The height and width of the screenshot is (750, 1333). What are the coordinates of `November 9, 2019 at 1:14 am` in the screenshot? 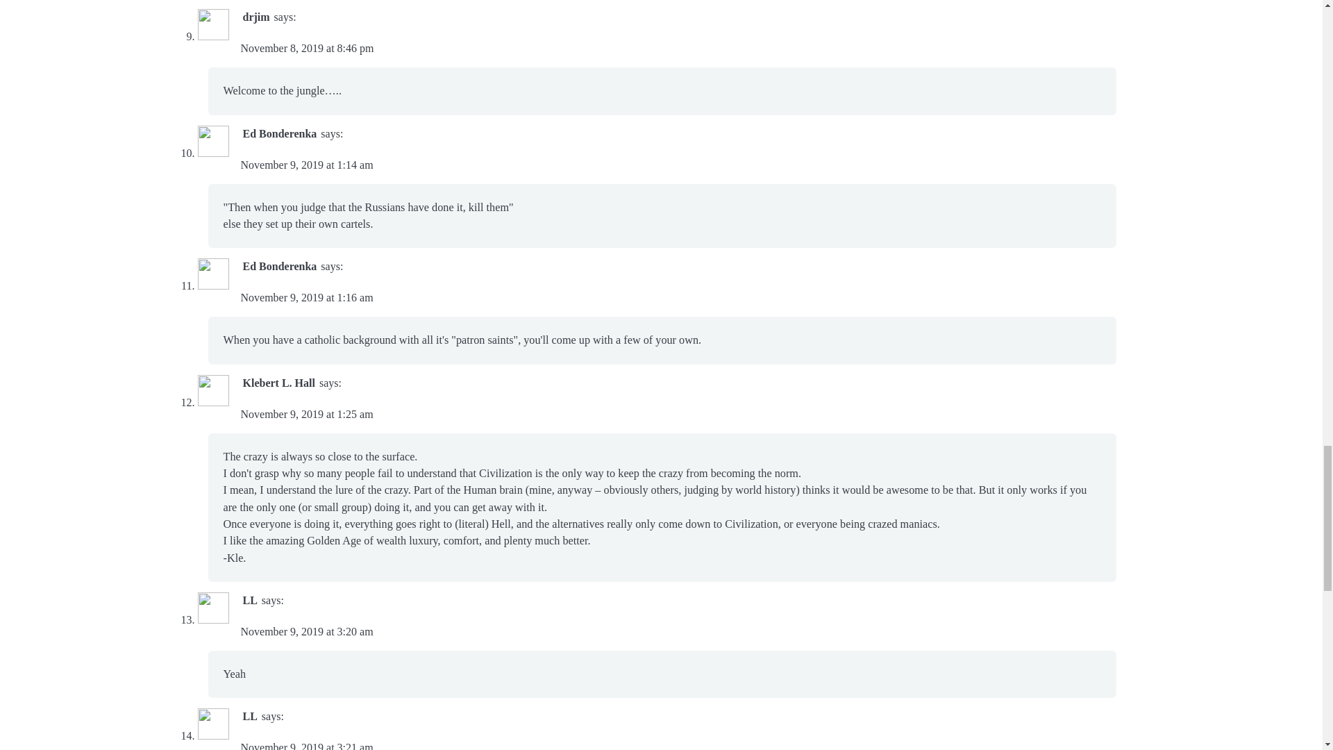 It's located at (306, 165).